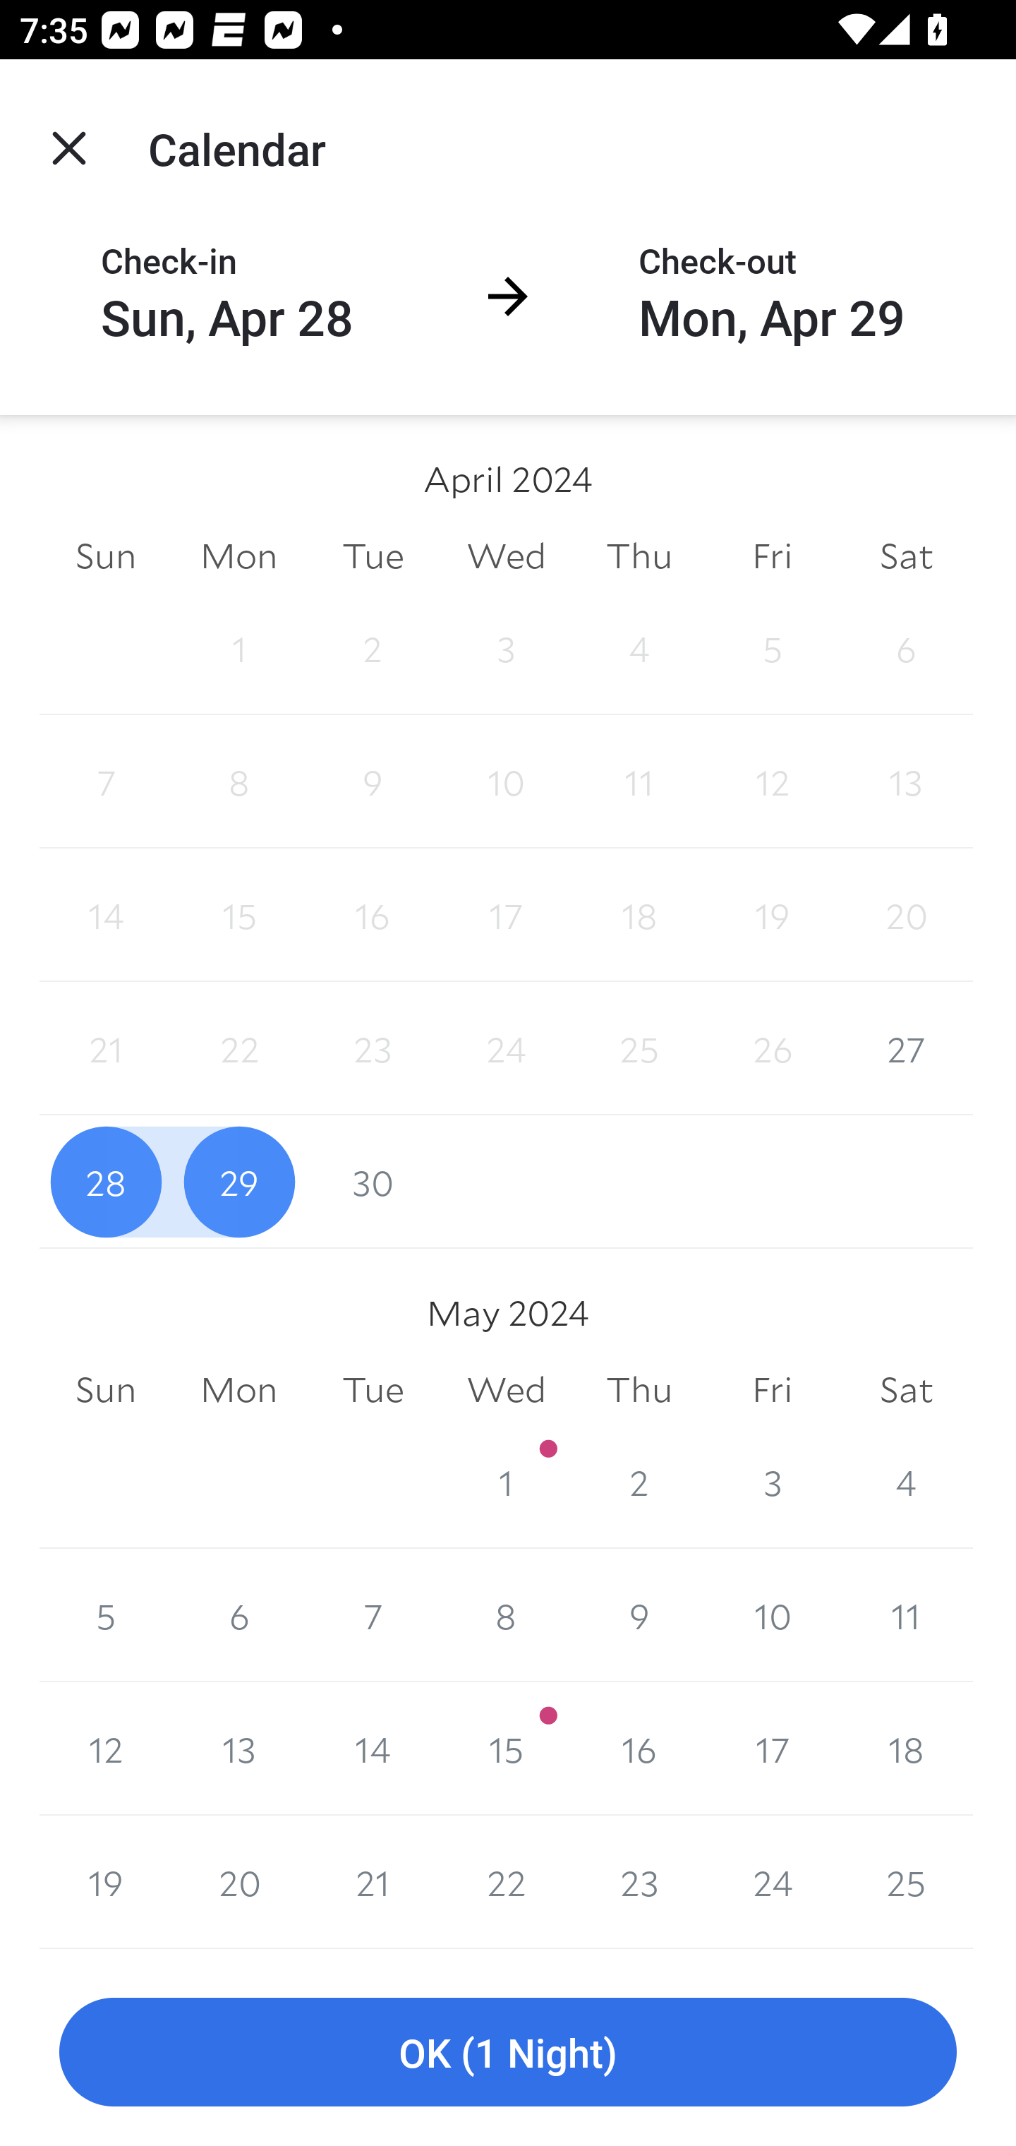 This screenshot has width=1016, height=2146. What do you see at coordinates (373, 915) in the screenshot?
I see `16 16 April 2024` at bounding box center [373, 915].